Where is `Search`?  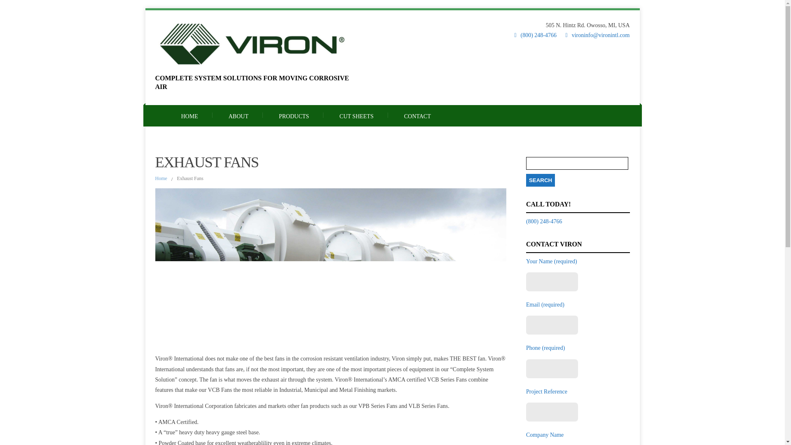 Search is located at coordinates (541, 180).